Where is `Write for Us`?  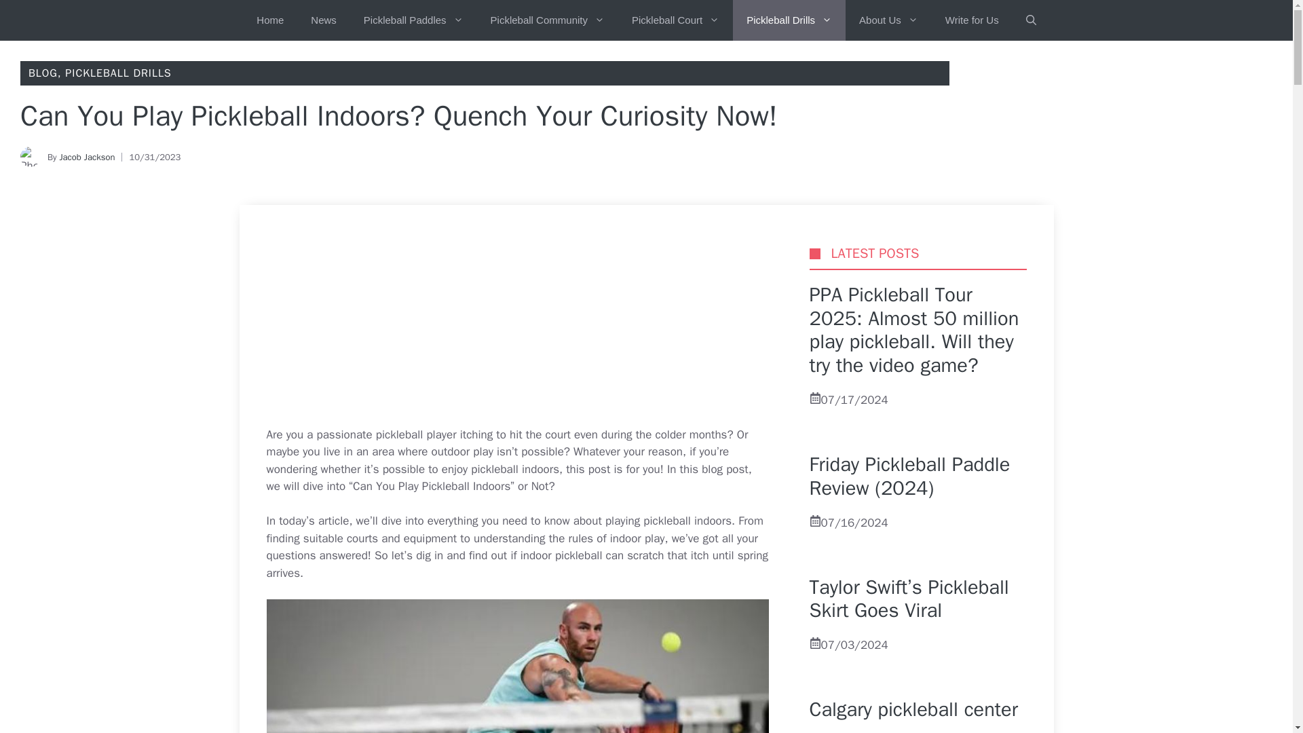
Write for Us is located at coordinates (972, 20).